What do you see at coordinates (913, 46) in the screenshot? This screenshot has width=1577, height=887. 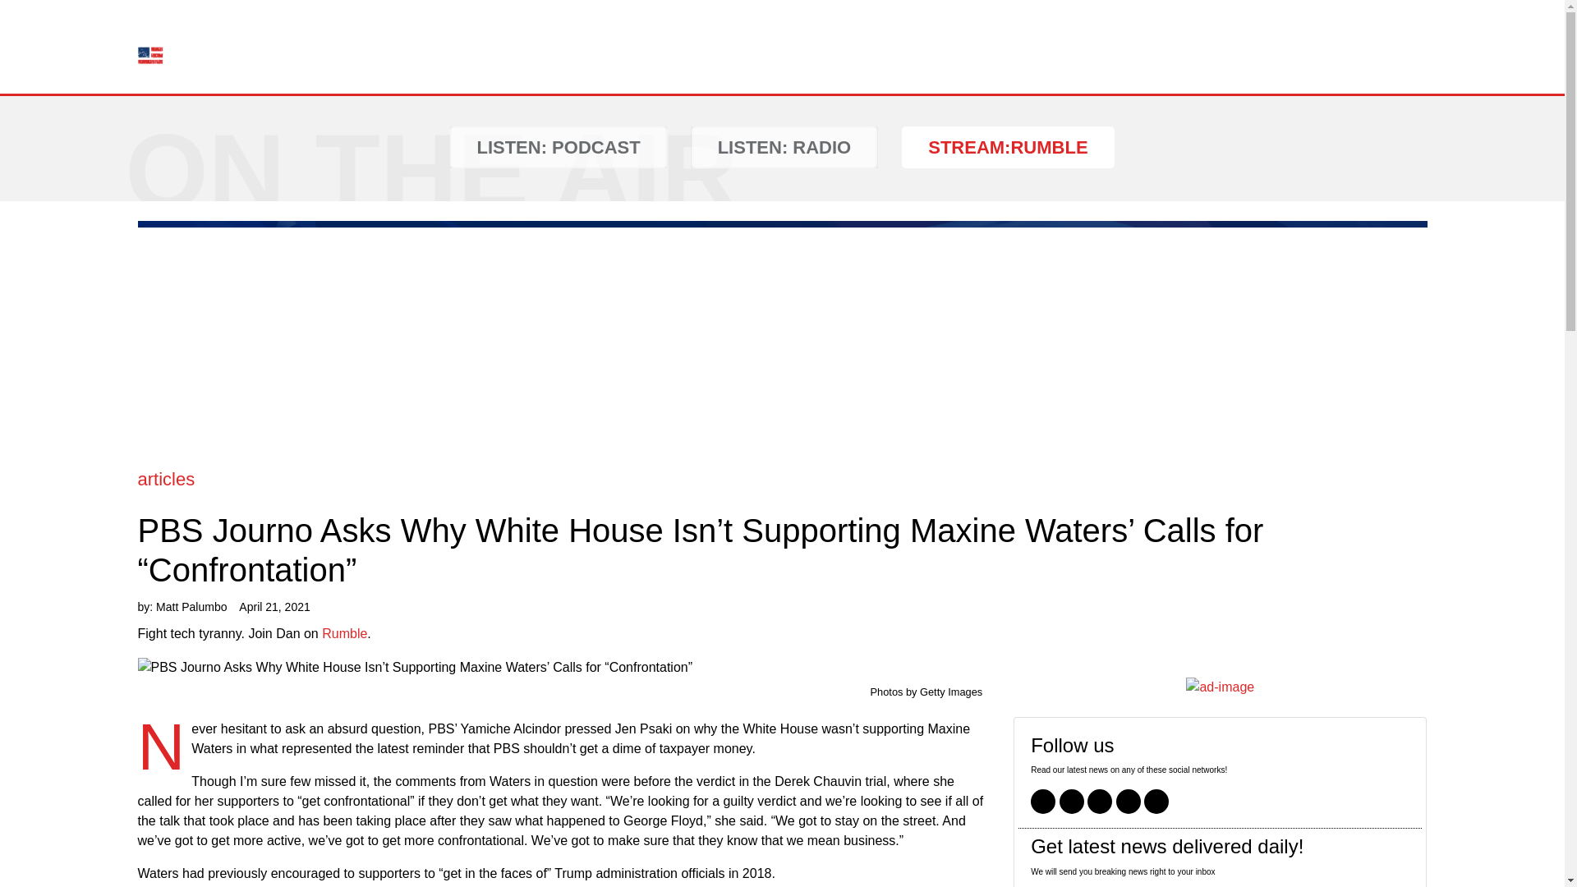 I see `STATION FINDER` at bounding box center [913, 46].